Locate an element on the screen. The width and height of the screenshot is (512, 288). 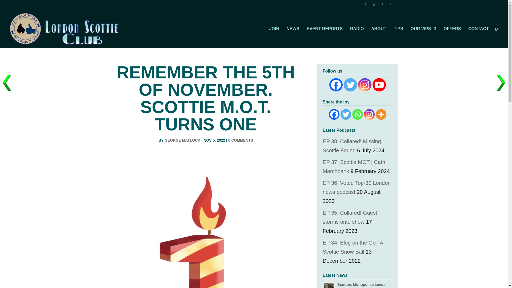
Twitter is located at coordinates (350, 85).